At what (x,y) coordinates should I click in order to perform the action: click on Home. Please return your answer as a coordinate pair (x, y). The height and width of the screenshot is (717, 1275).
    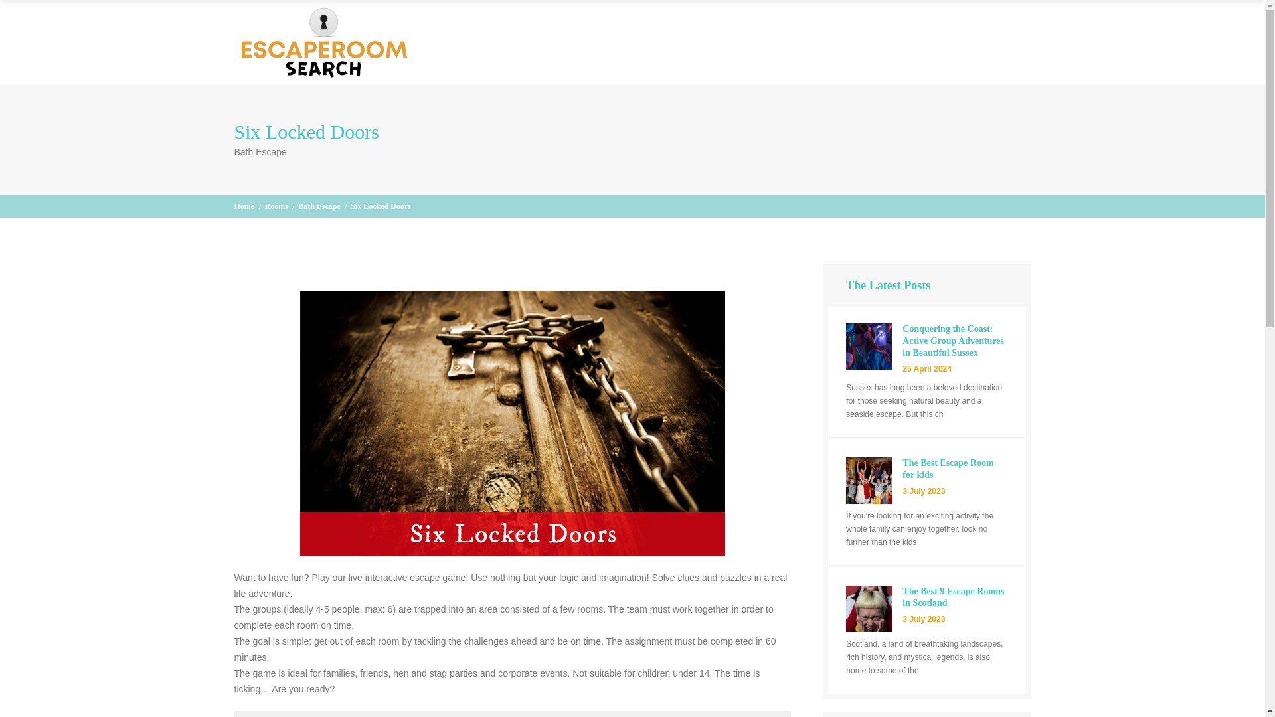
    Looking at the image, I should click on (243, 206).